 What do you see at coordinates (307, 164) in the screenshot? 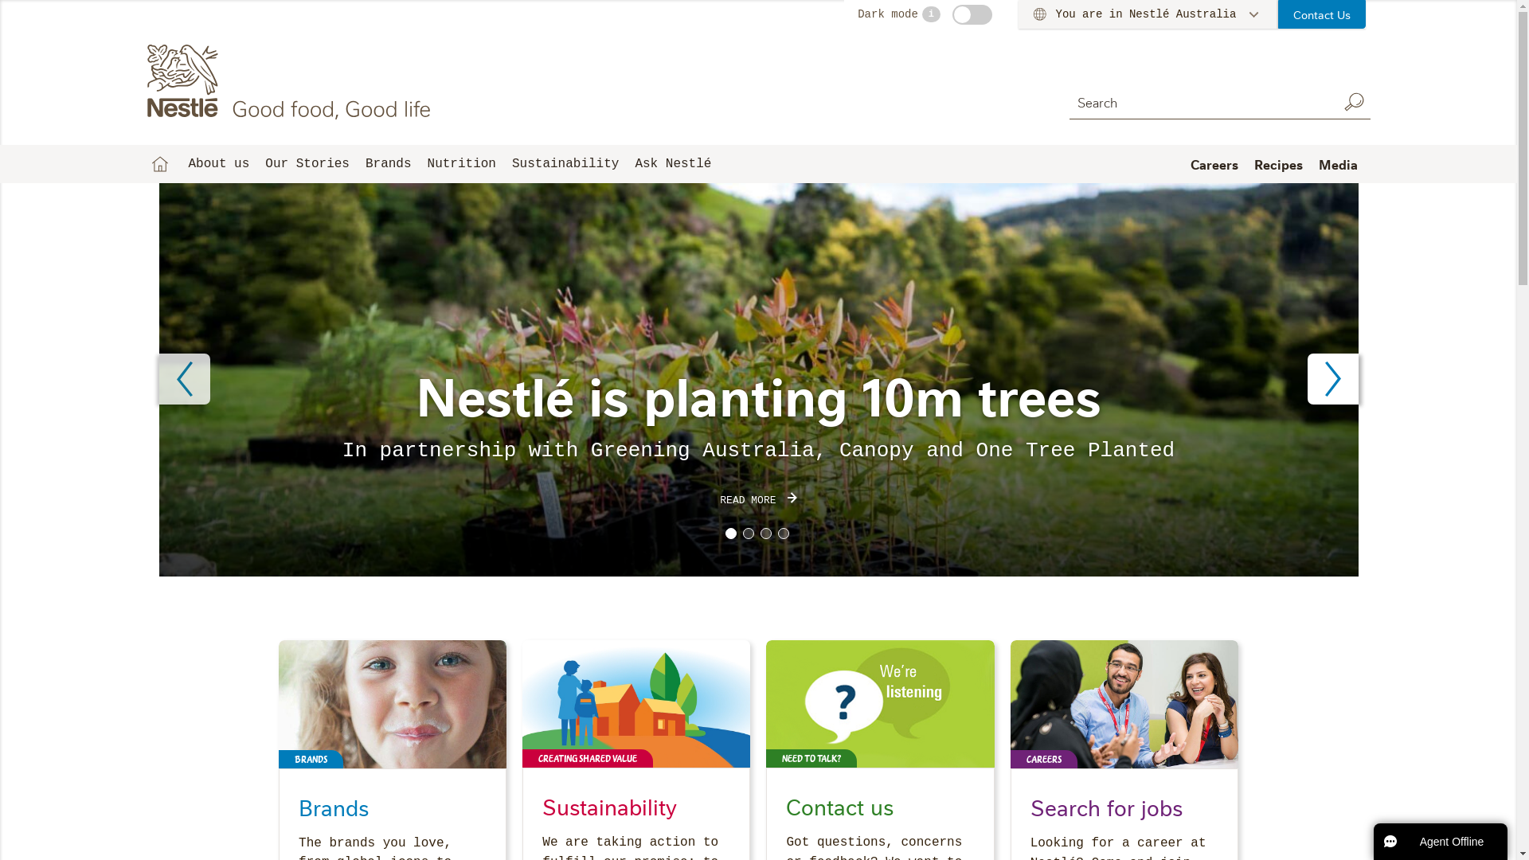
I see `Our Stories` at bounding box center [307, 164].